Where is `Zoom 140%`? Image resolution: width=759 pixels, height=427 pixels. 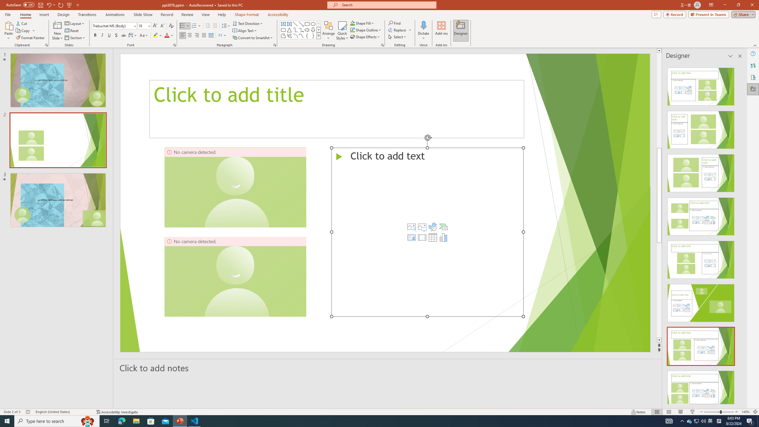
Zoom 140% is located at coordinates (745, 412).